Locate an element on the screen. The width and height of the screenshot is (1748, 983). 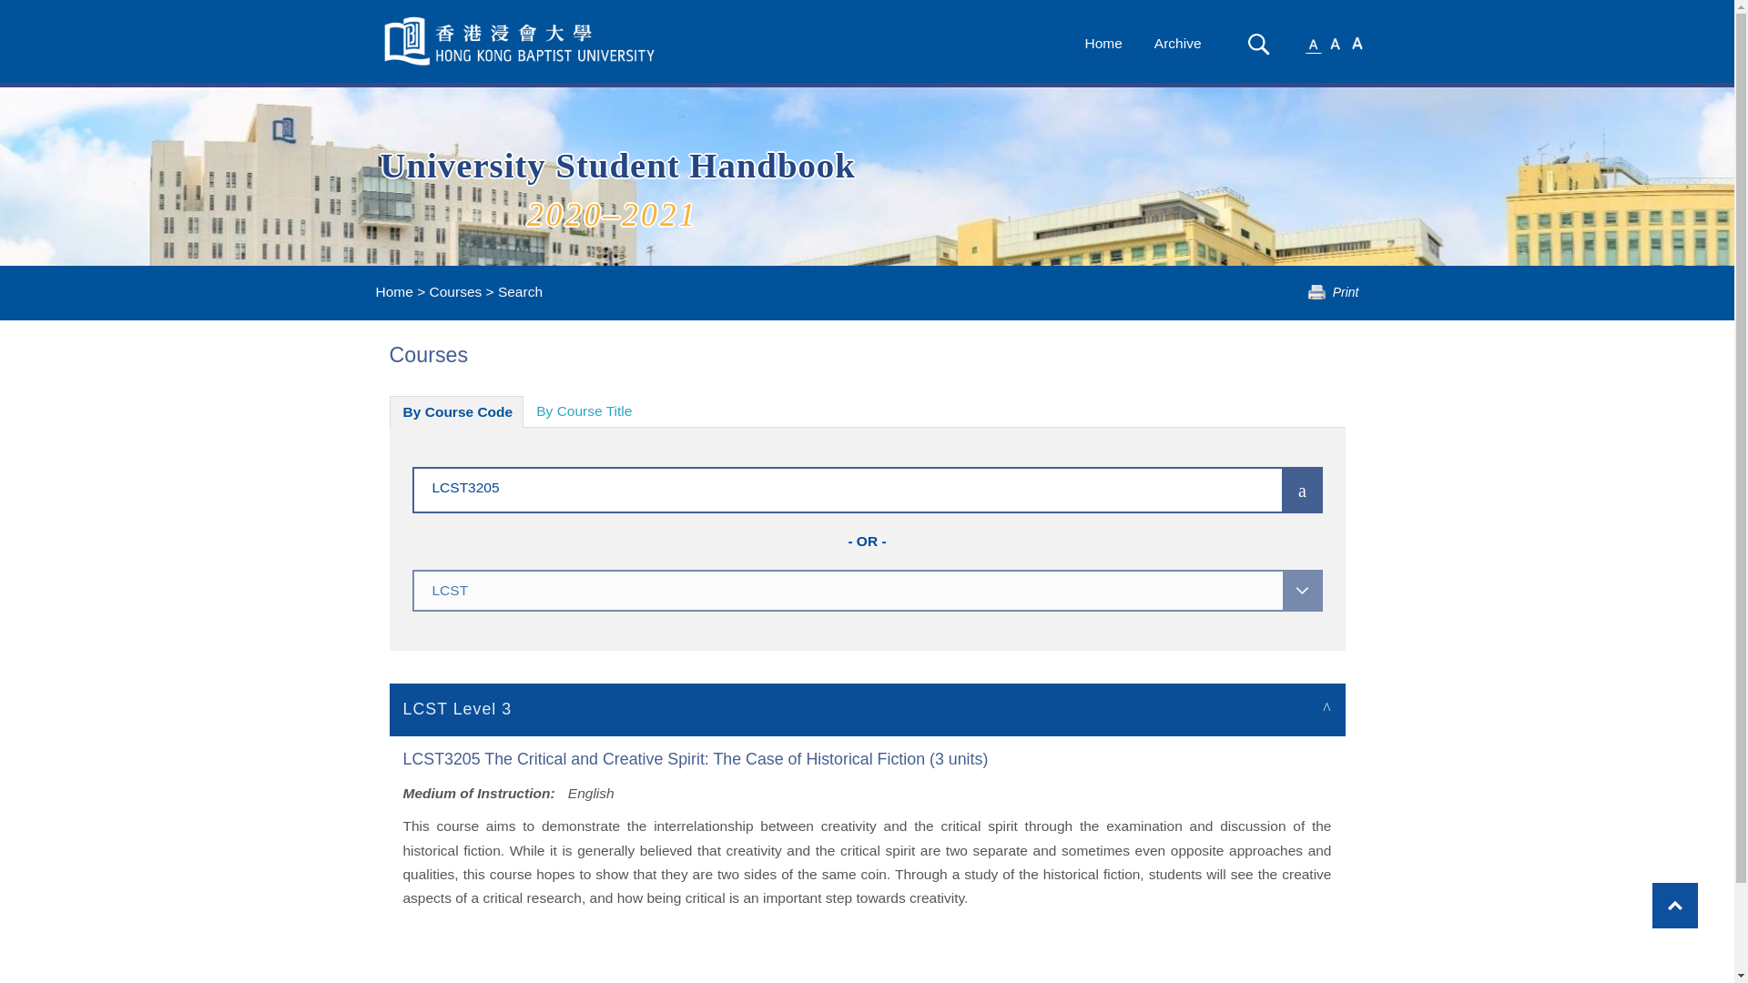
Scroll To Top is located at coordinates (1674, 905).